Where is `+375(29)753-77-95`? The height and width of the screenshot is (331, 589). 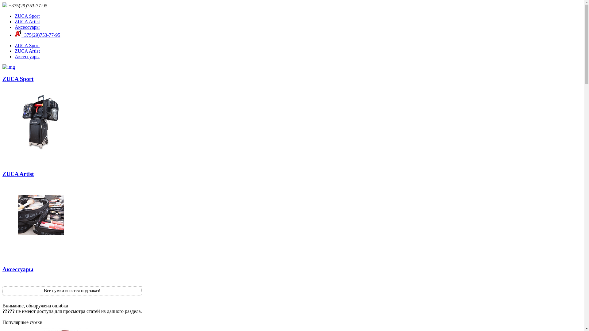
+375(29)753-77-95 is located at coordinates (25, 6).